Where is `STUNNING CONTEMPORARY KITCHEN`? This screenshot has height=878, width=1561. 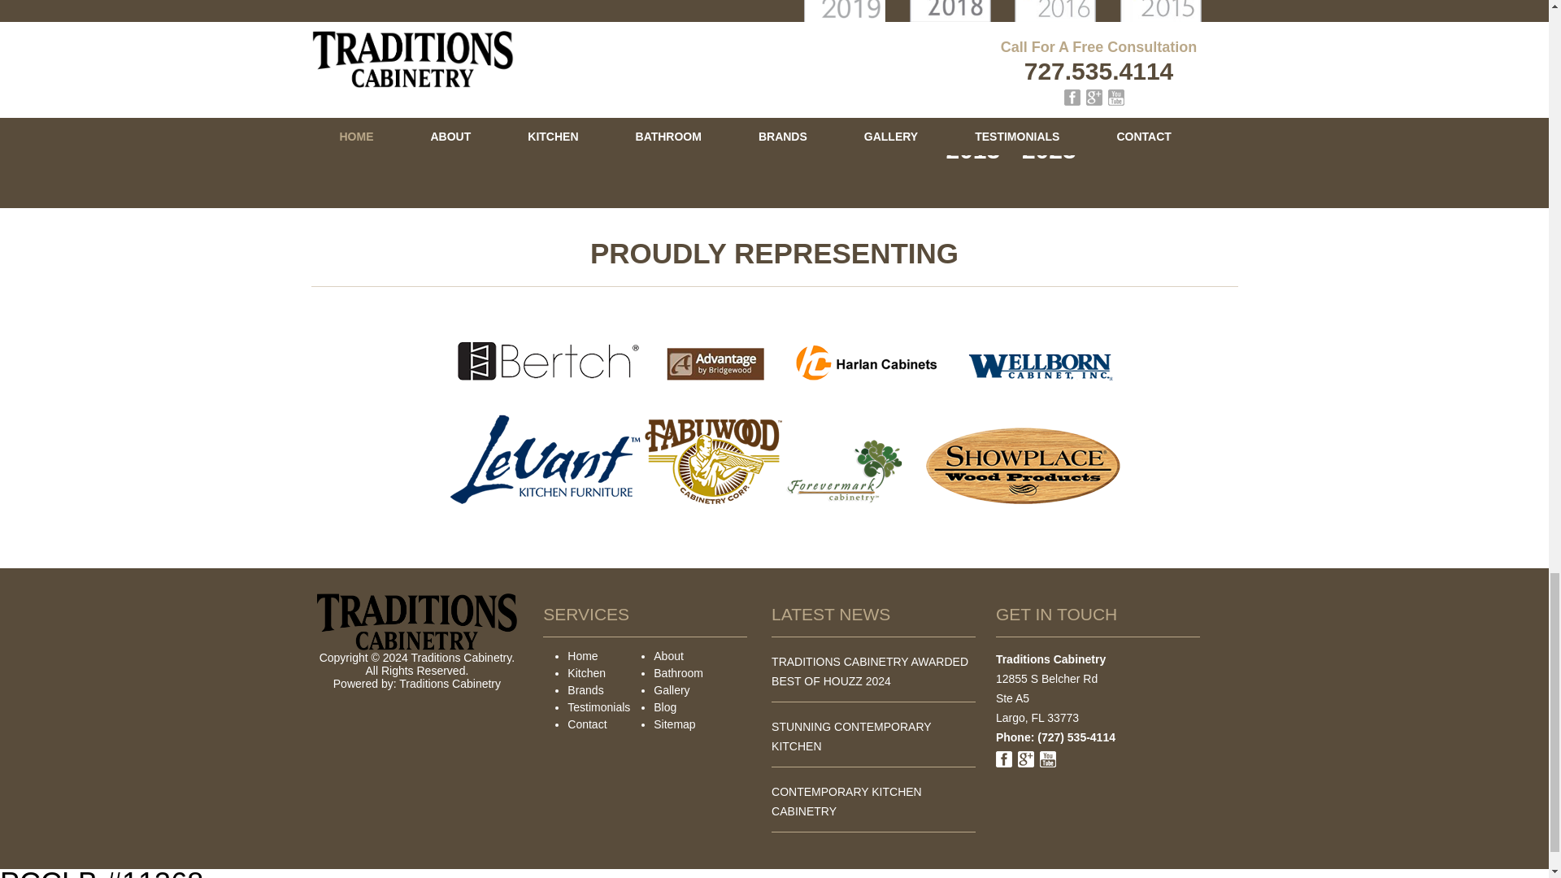 STUNNING CONTEMPORARY KITCHEN is located at coordinates (850, 736).